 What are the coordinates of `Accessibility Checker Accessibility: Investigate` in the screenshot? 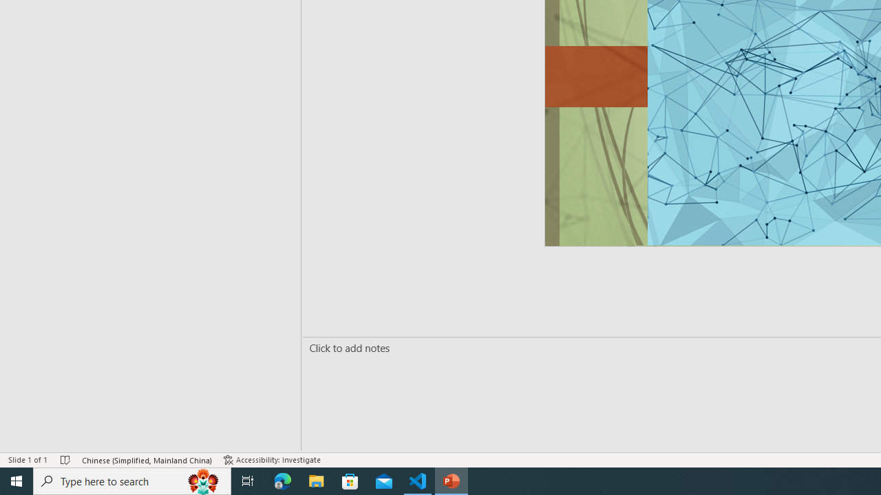 It's located at (272, 459).